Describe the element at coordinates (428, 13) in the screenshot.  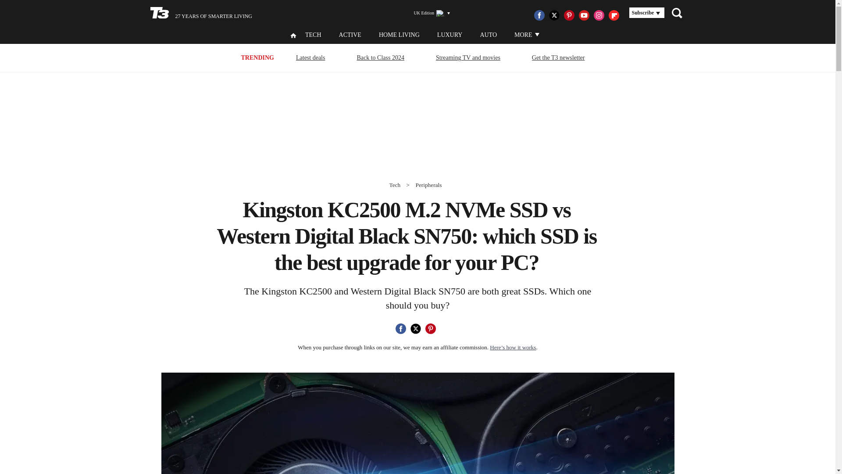
I see `UK Edition` at that location.